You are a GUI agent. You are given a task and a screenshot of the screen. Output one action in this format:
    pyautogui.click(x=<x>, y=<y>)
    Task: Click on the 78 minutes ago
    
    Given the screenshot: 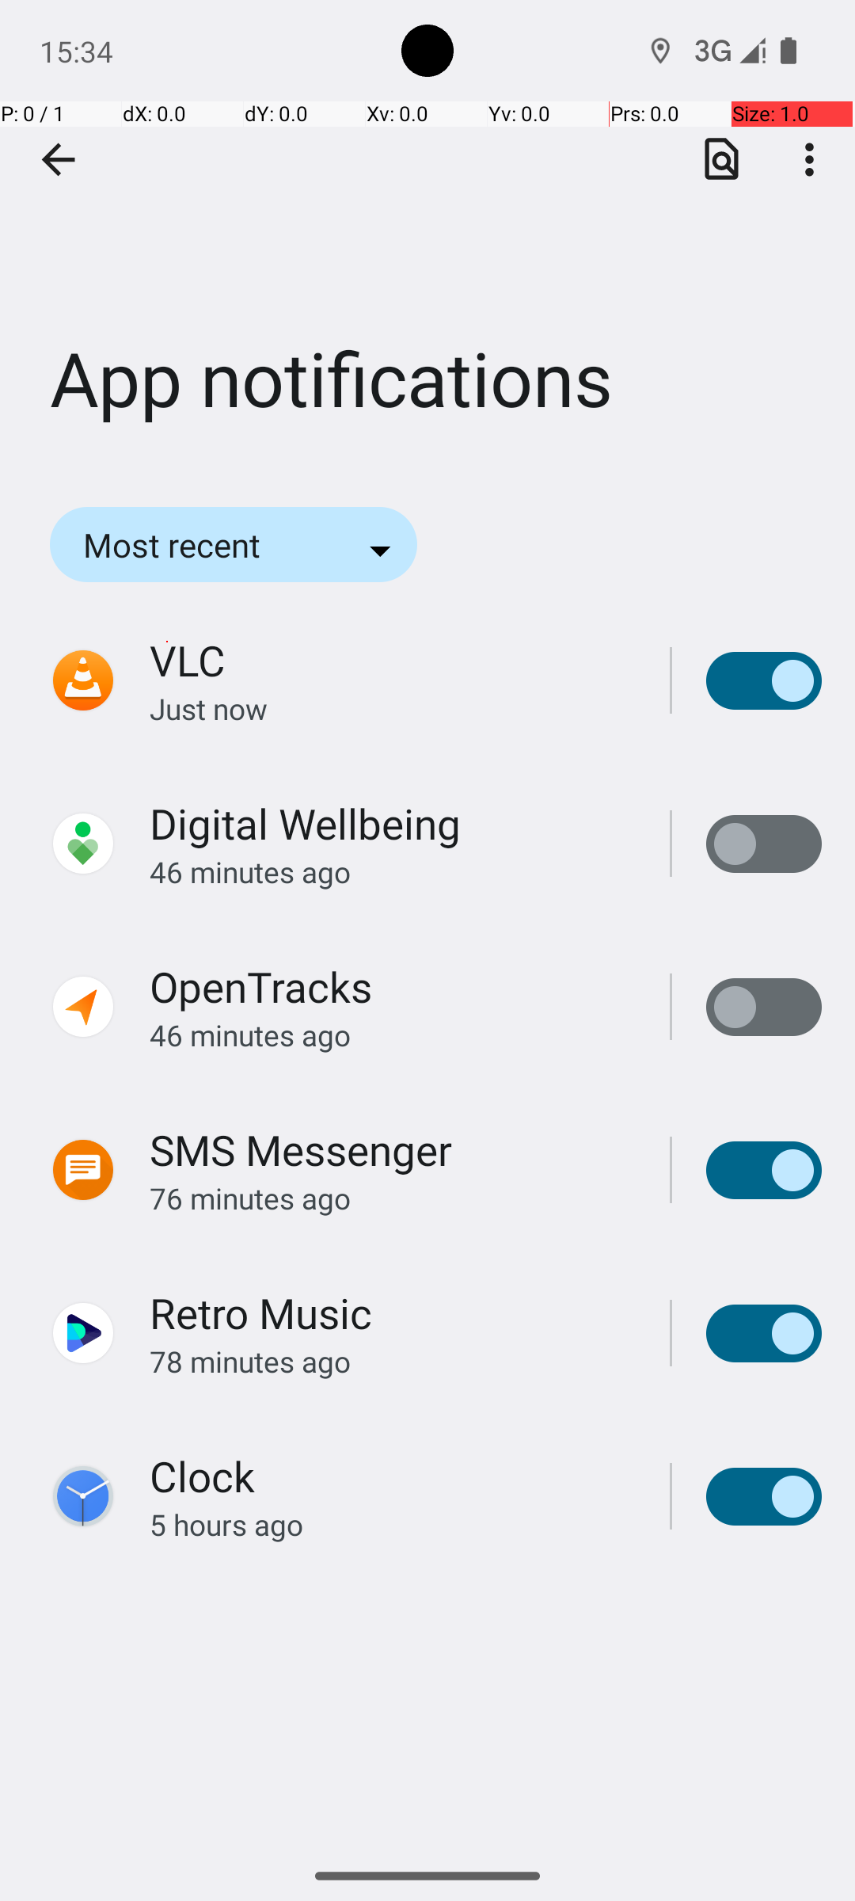 What is the action you would take?
    pyautogui.click(x=393, y=1361)
    